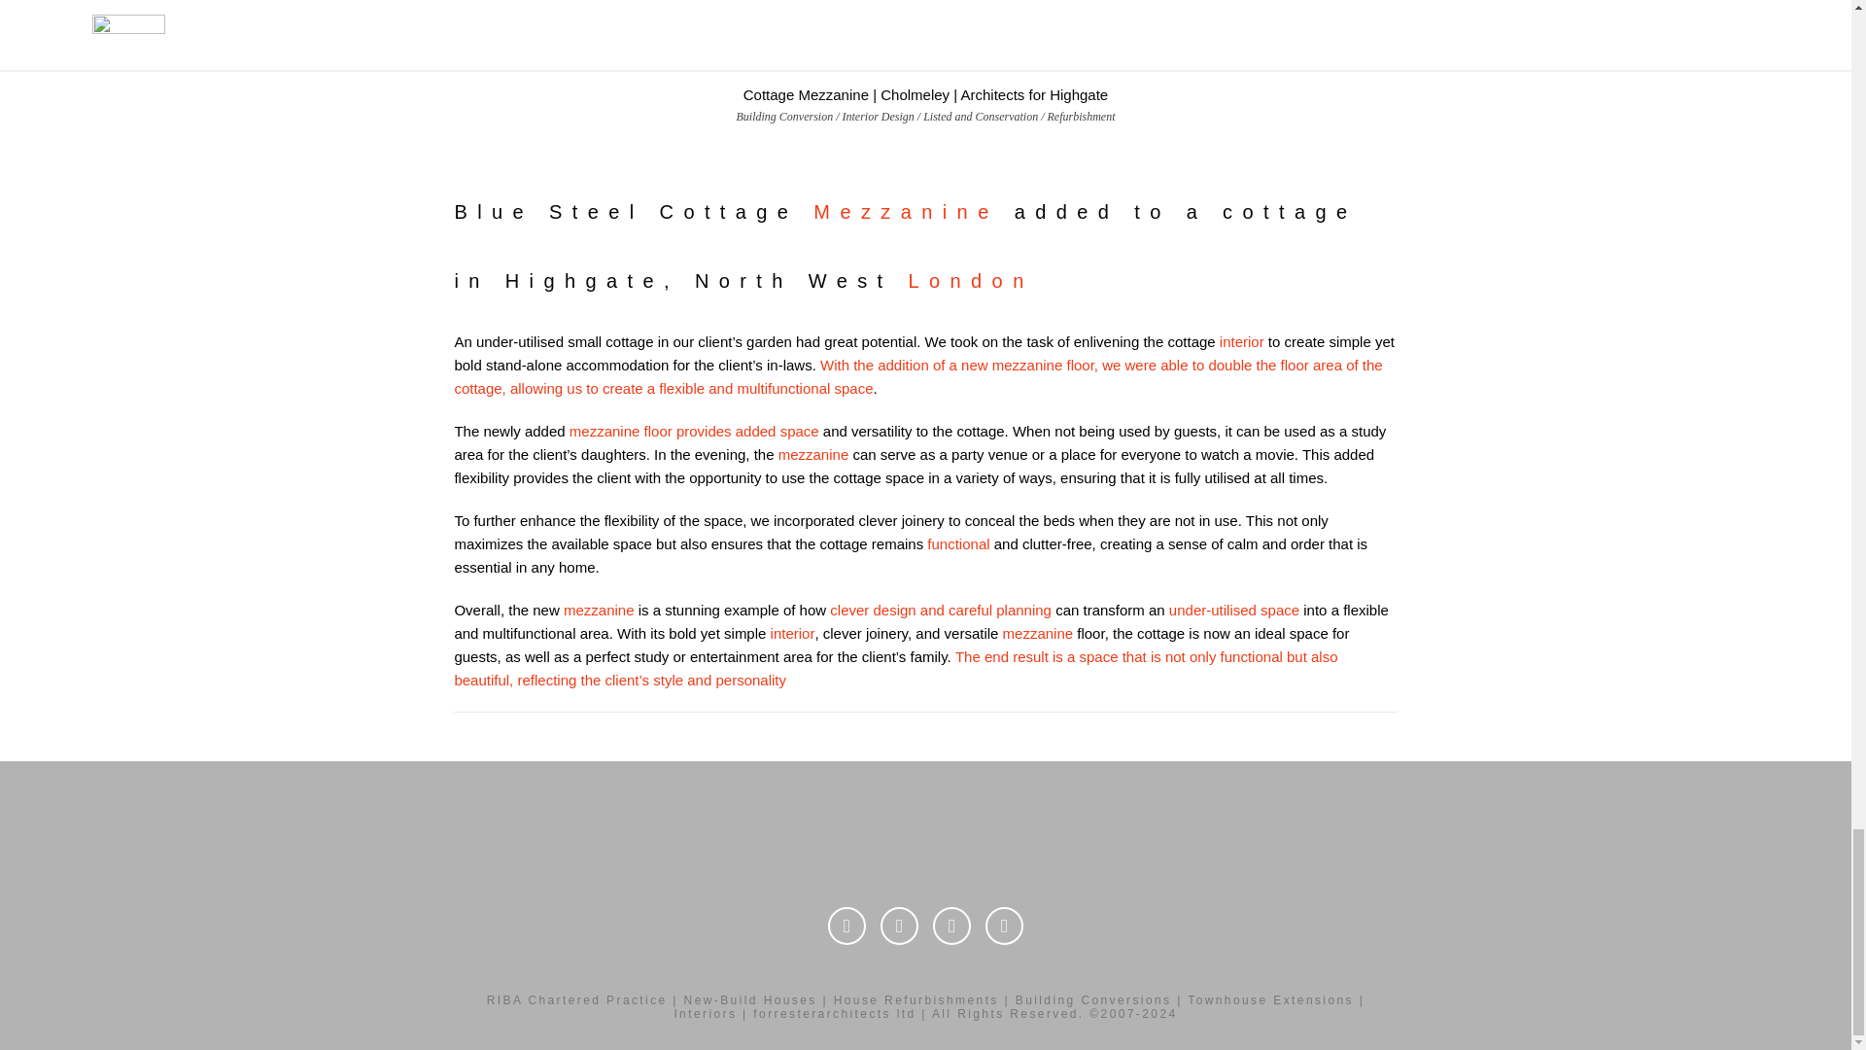 This screenshot has width=1866, height=1050. What do you see at coordinates (1234, 610) in the screenshot?
I see `under-utilised space` at bounding box center [1234, 610].